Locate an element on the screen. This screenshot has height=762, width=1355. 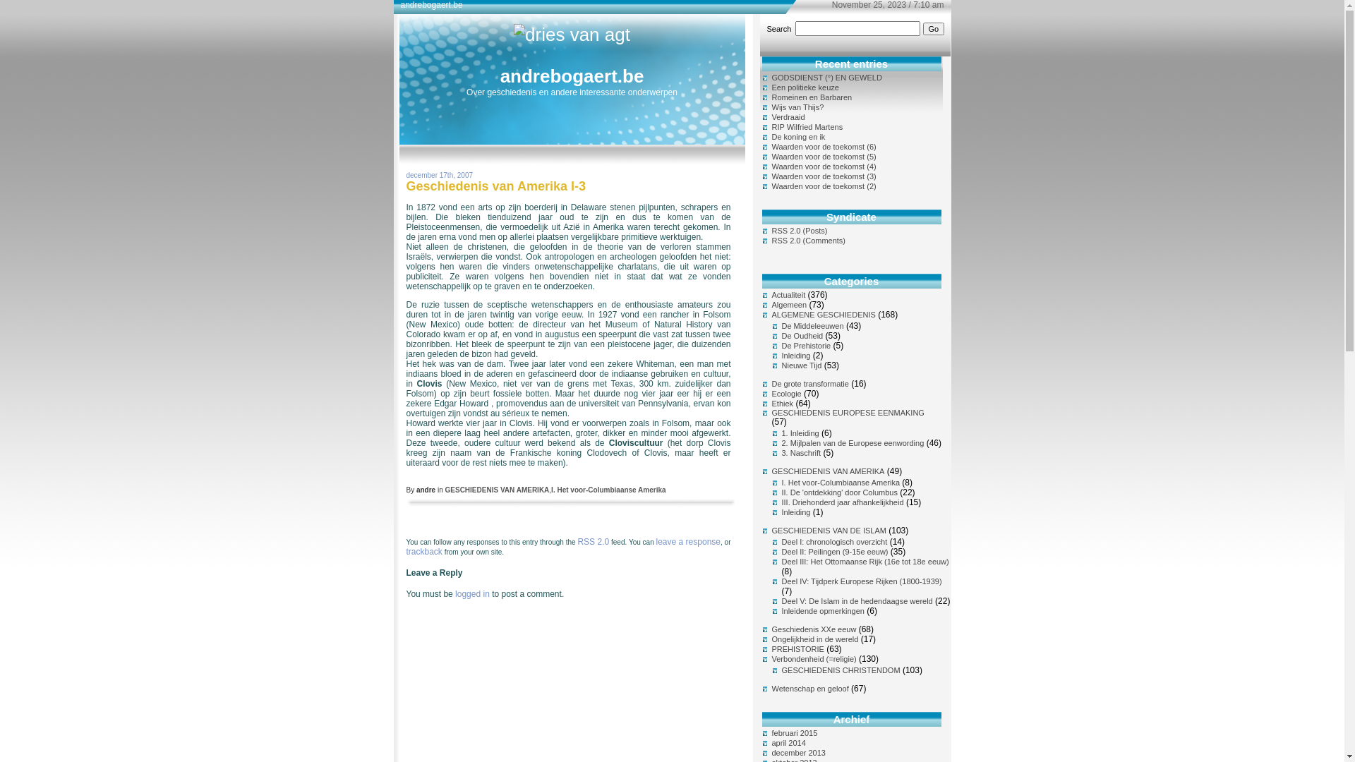
RSS 2.0 is located at coordinates (593, 542).